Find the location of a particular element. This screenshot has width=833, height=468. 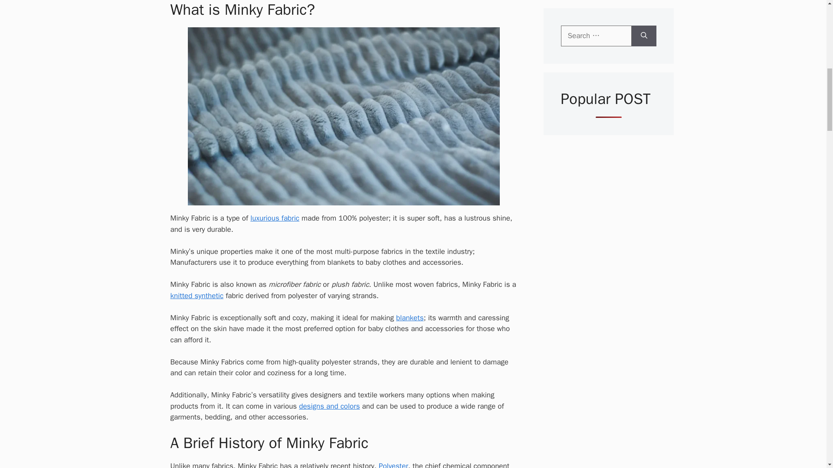

Search for: is located at coordinates (596, 36).